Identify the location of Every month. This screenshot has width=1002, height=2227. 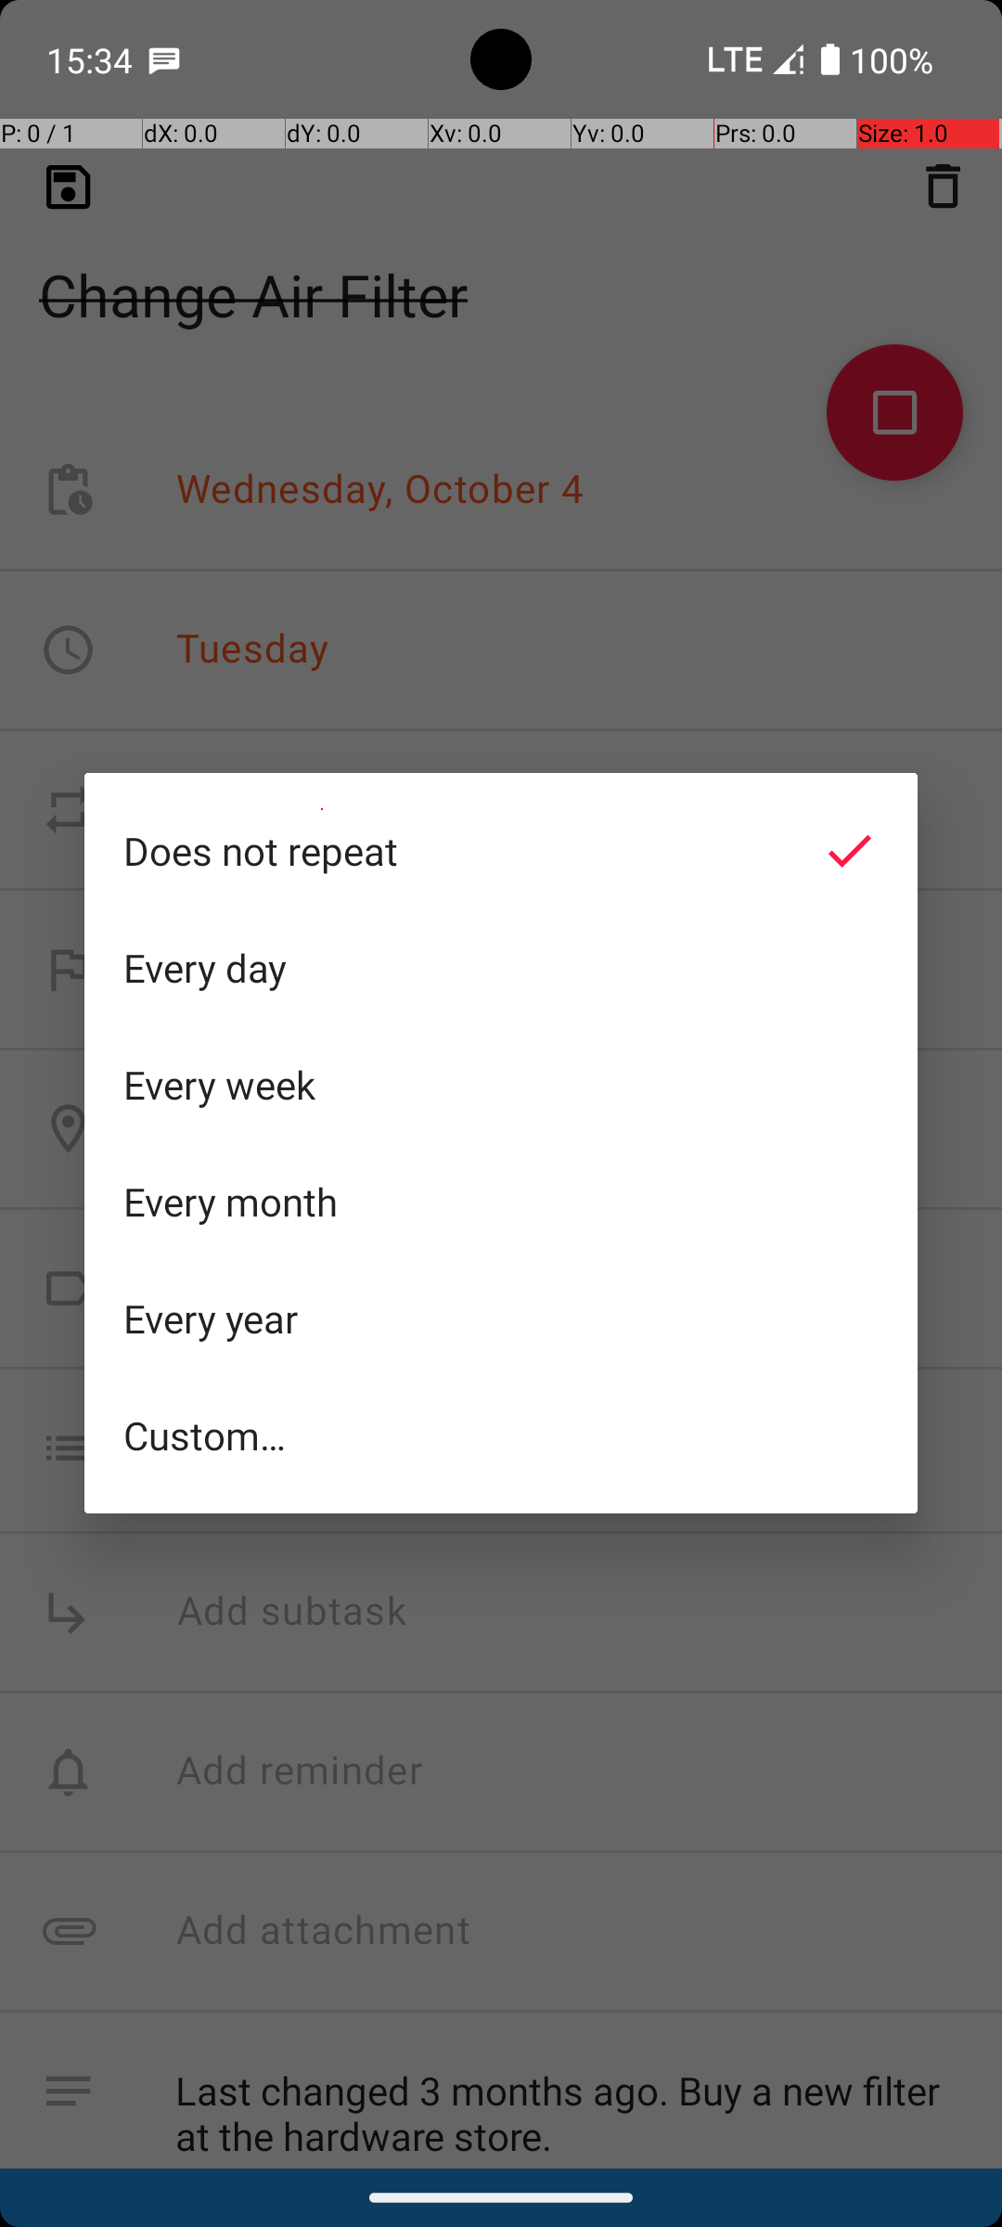
(501, 1202).